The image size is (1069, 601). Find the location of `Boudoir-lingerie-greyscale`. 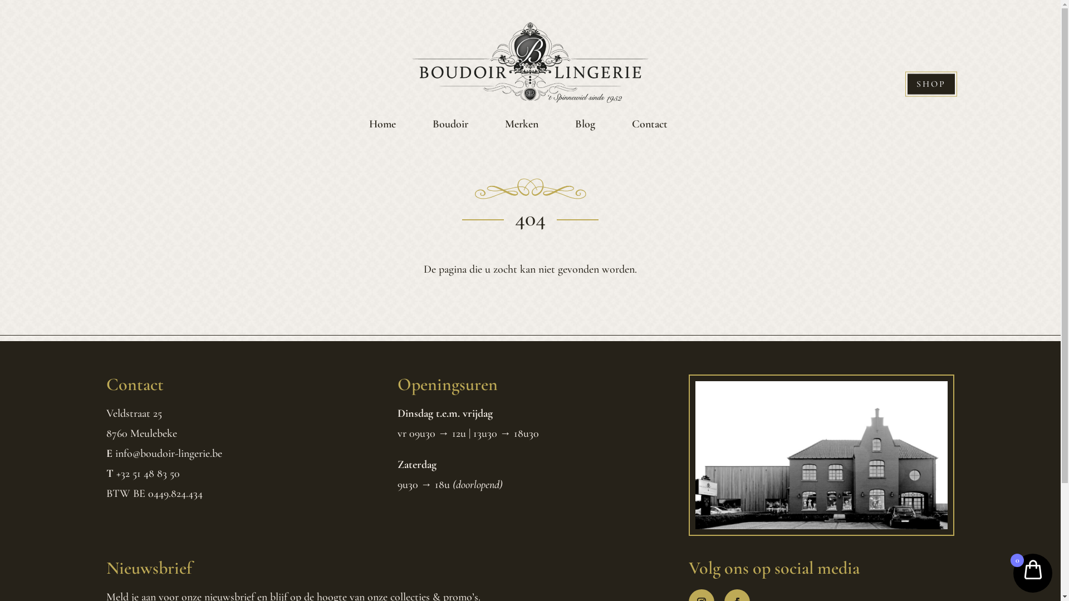

Boudoir-lingerie-greyscale is located at coordinates (822, 455).